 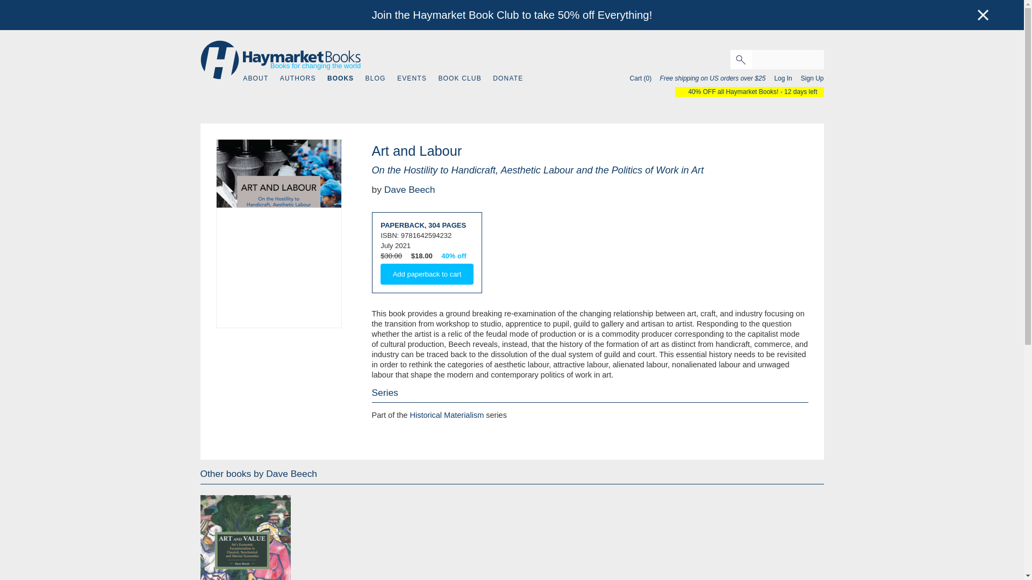 I want to click on ABOUT, so click(x=255, y=78).